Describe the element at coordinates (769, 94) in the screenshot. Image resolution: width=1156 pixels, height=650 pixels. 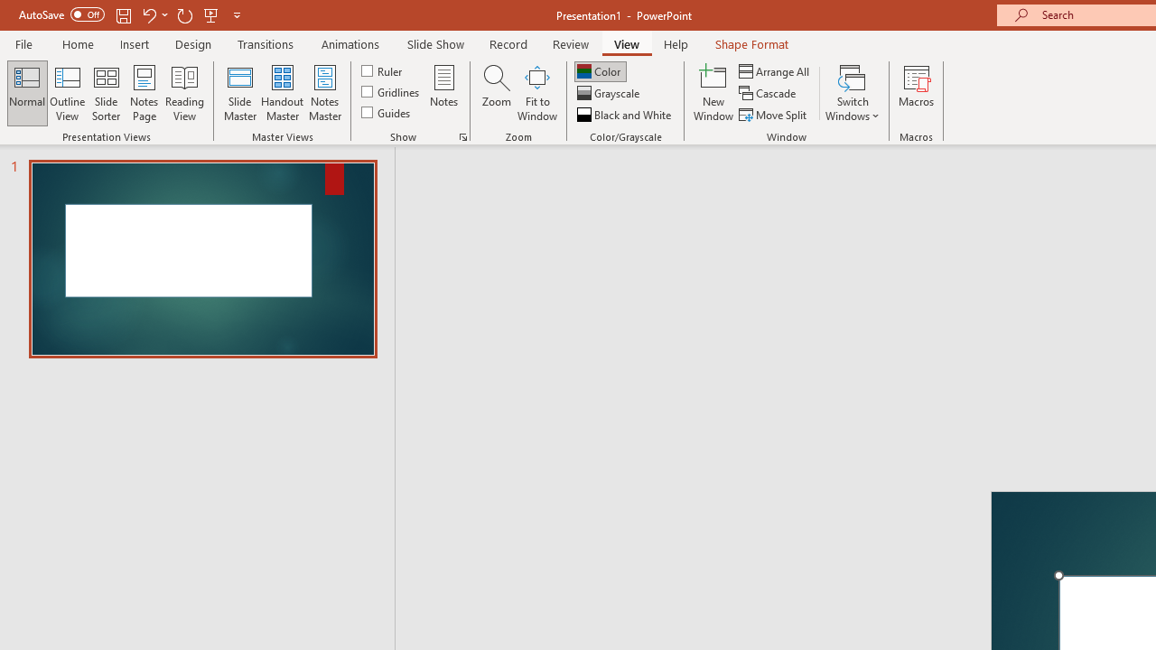
I see `Cascade` at that location.